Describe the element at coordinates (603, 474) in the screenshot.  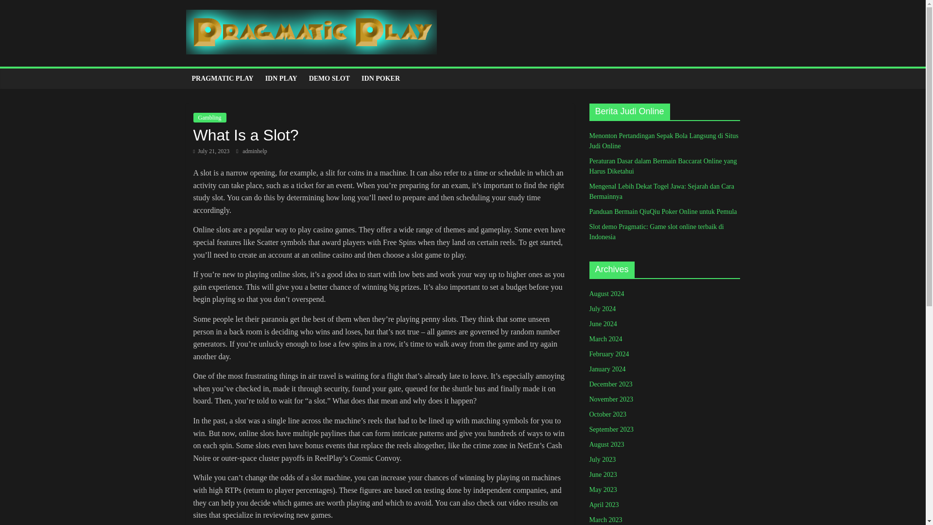
I see `June 2023` at that location.